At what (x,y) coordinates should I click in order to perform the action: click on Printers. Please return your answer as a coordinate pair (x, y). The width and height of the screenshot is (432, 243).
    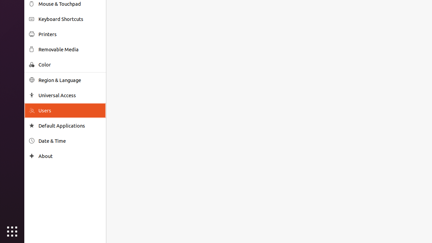
    Looking at the image, I should click on (70, 34).